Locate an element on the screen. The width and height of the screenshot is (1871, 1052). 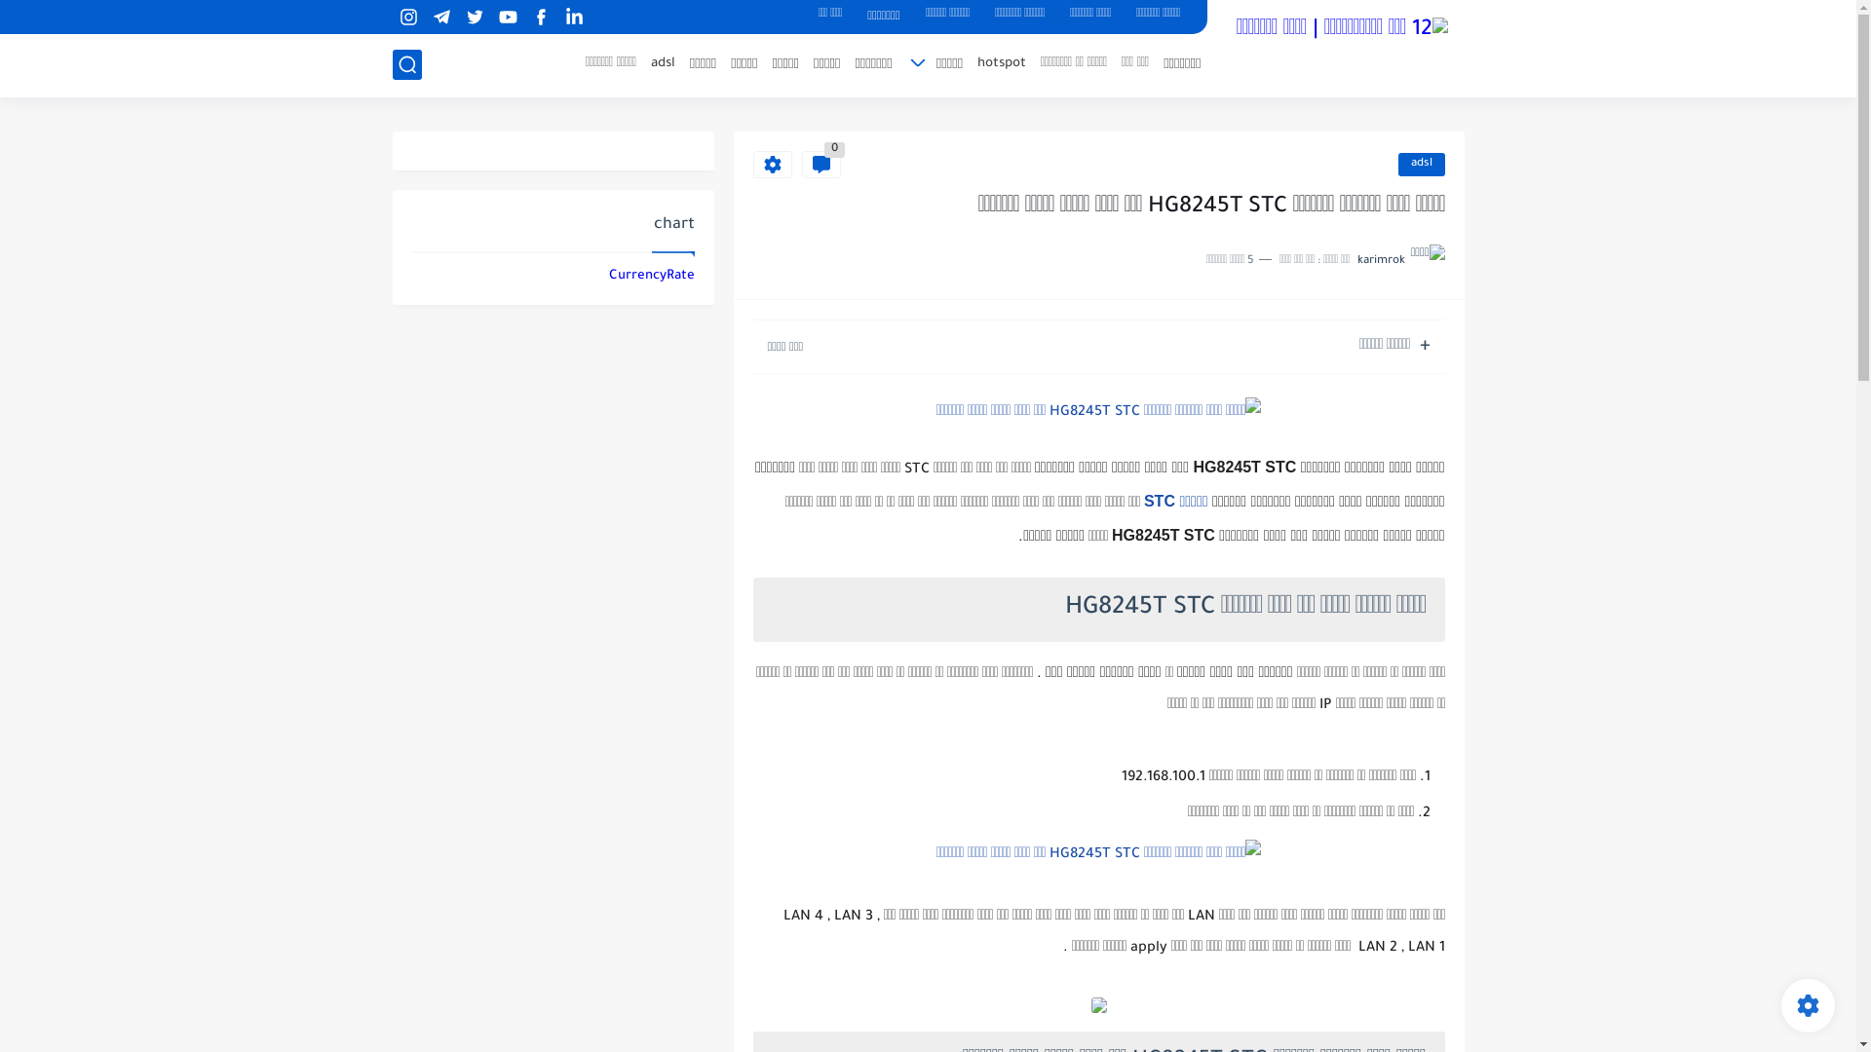
instagram is located at coordinates (409, 18).